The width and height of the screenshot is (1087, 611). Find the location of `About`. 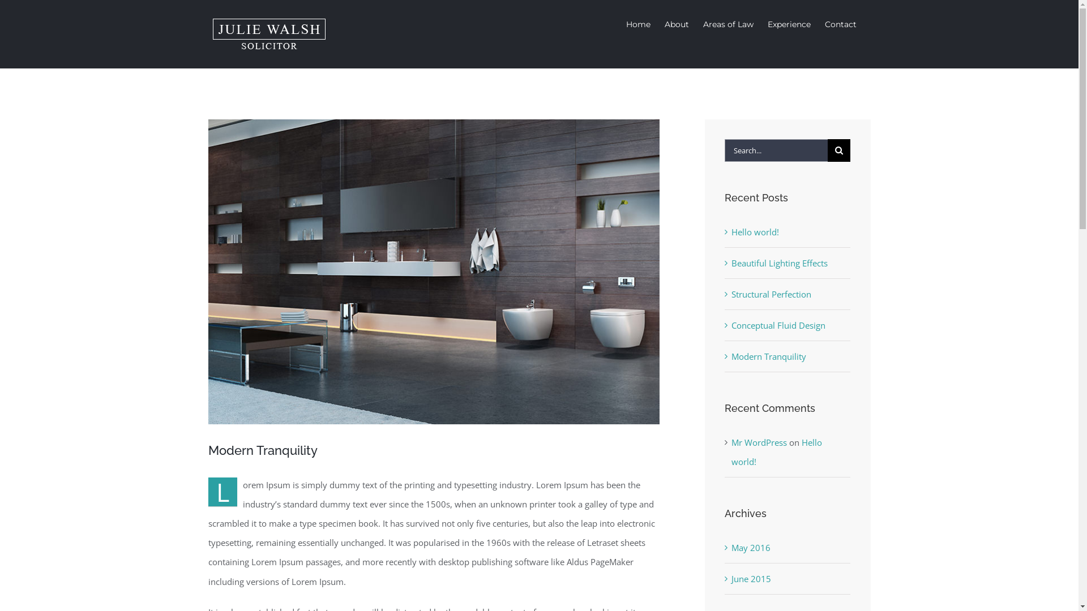

About is located at coordinates (677, 24).